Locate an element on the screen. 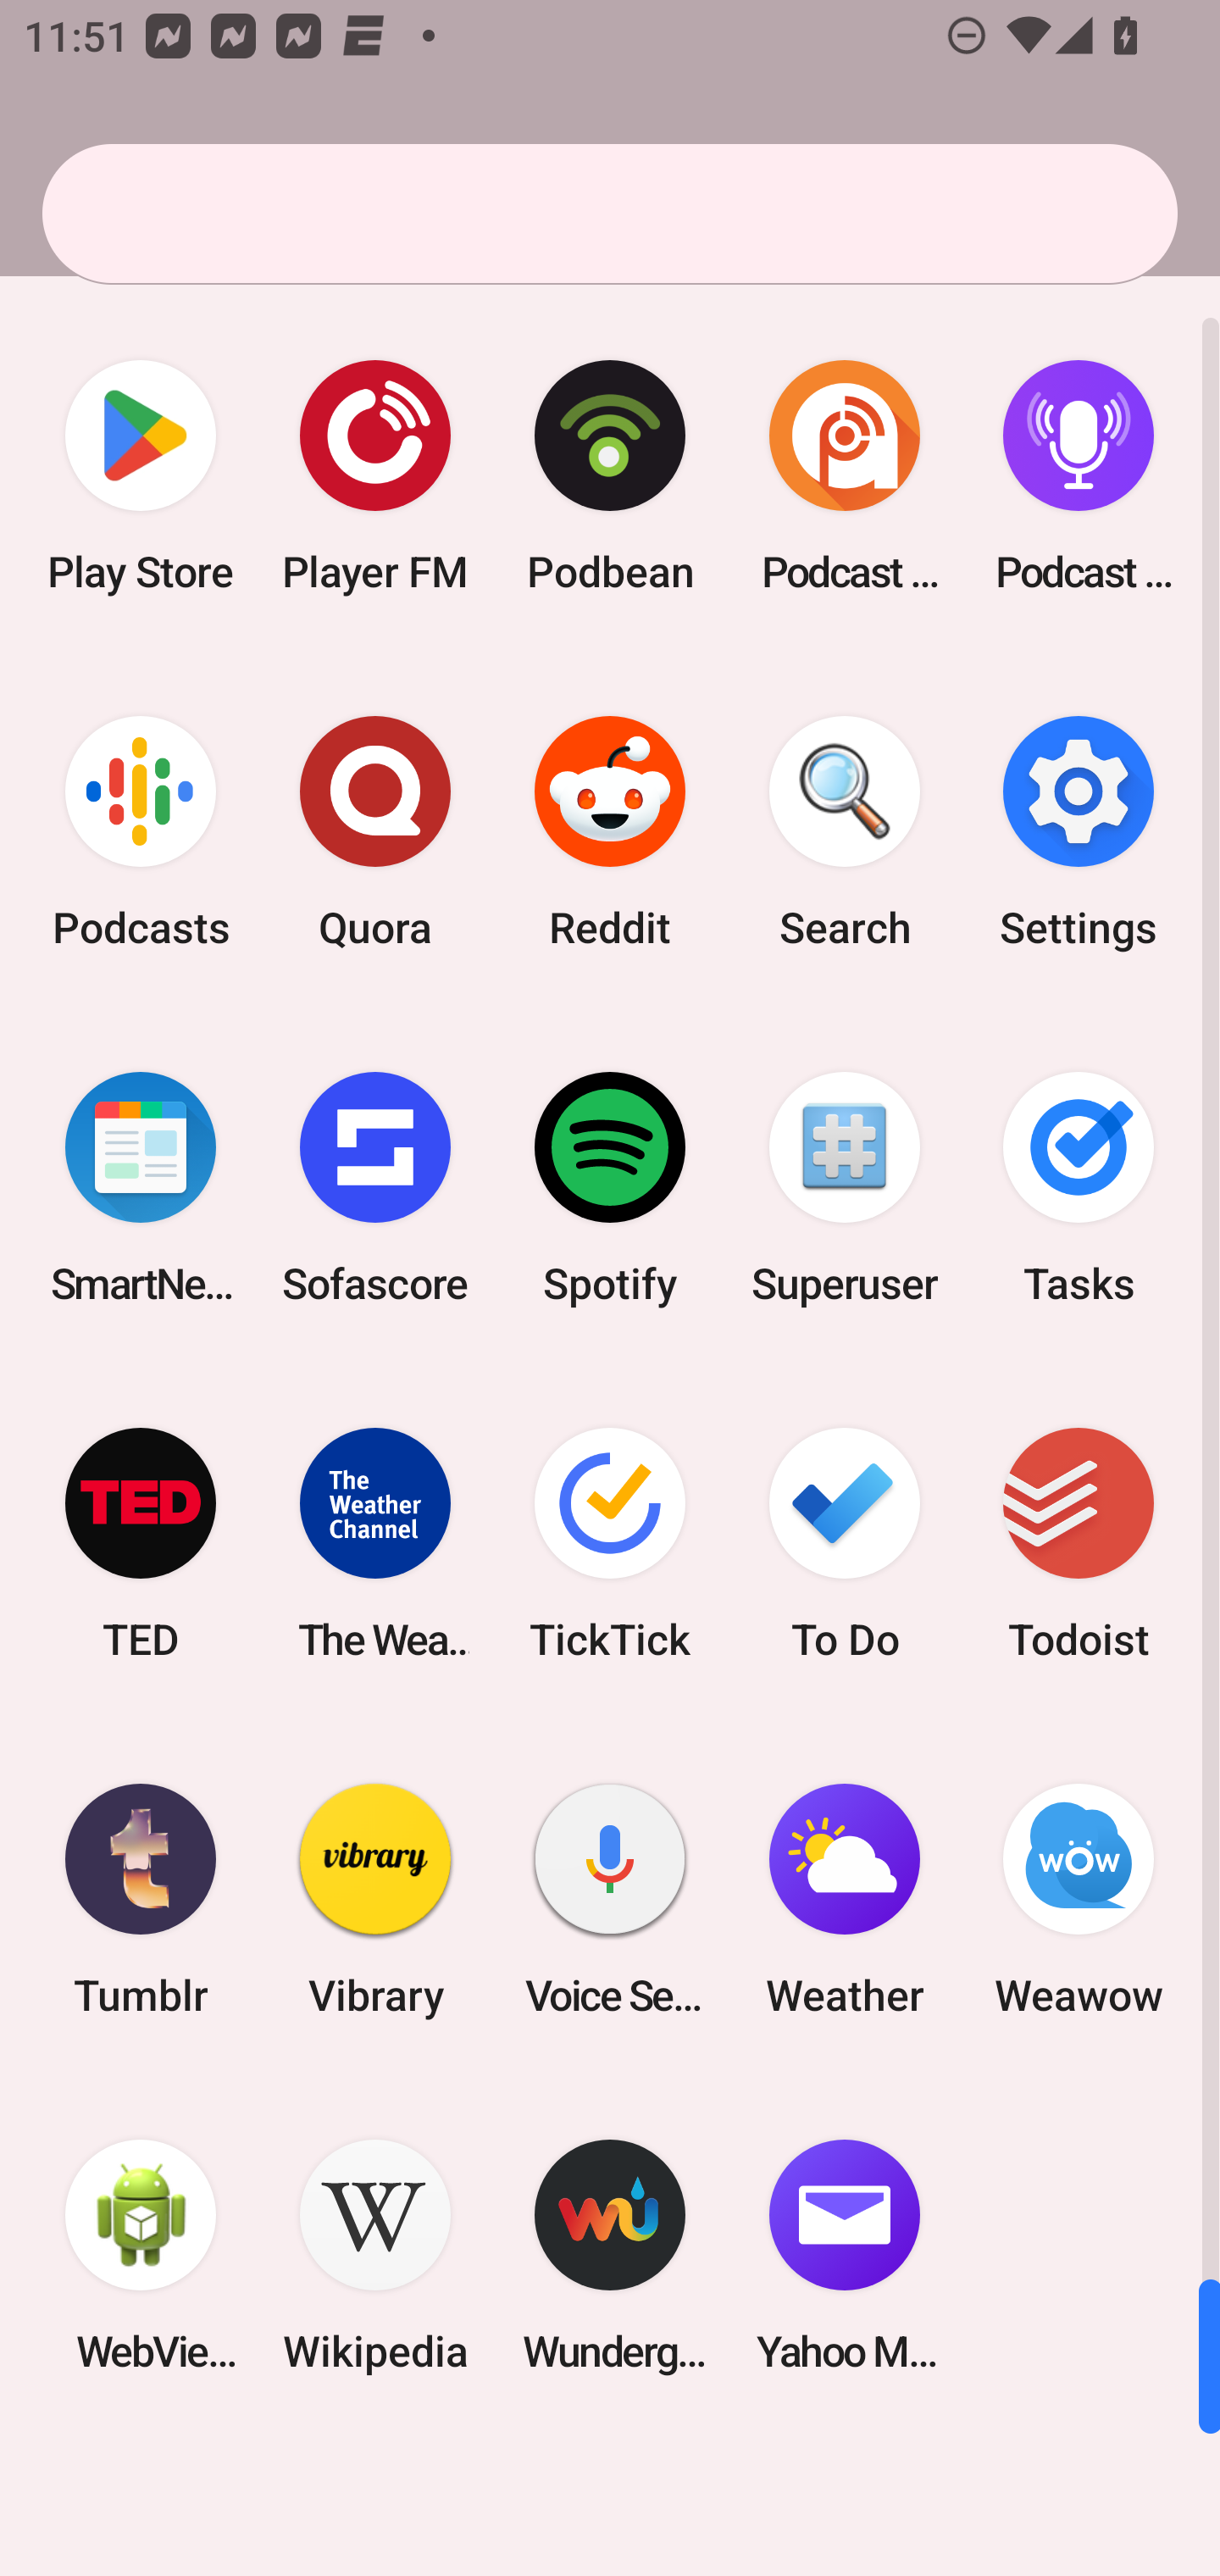  Tumblr is located at coordinates (141, 1900).